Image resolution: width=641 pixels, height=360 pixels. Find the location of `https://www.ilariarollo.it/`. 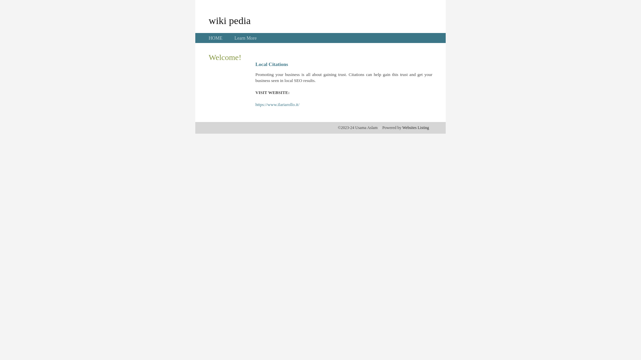

https://www.ilariarollo.it/ is located at coordinates (277, 105).